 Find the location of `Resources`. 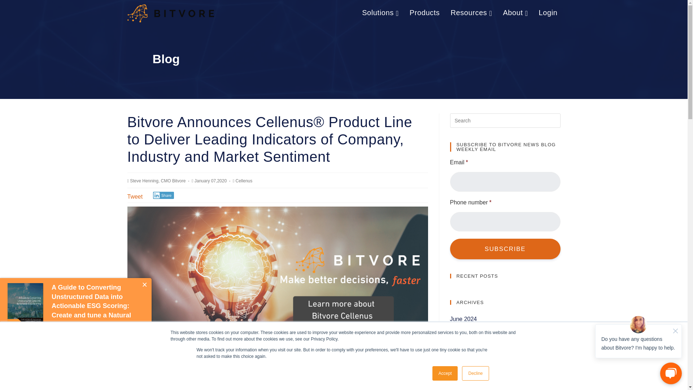

Resources is located at coordinates (471, 13).